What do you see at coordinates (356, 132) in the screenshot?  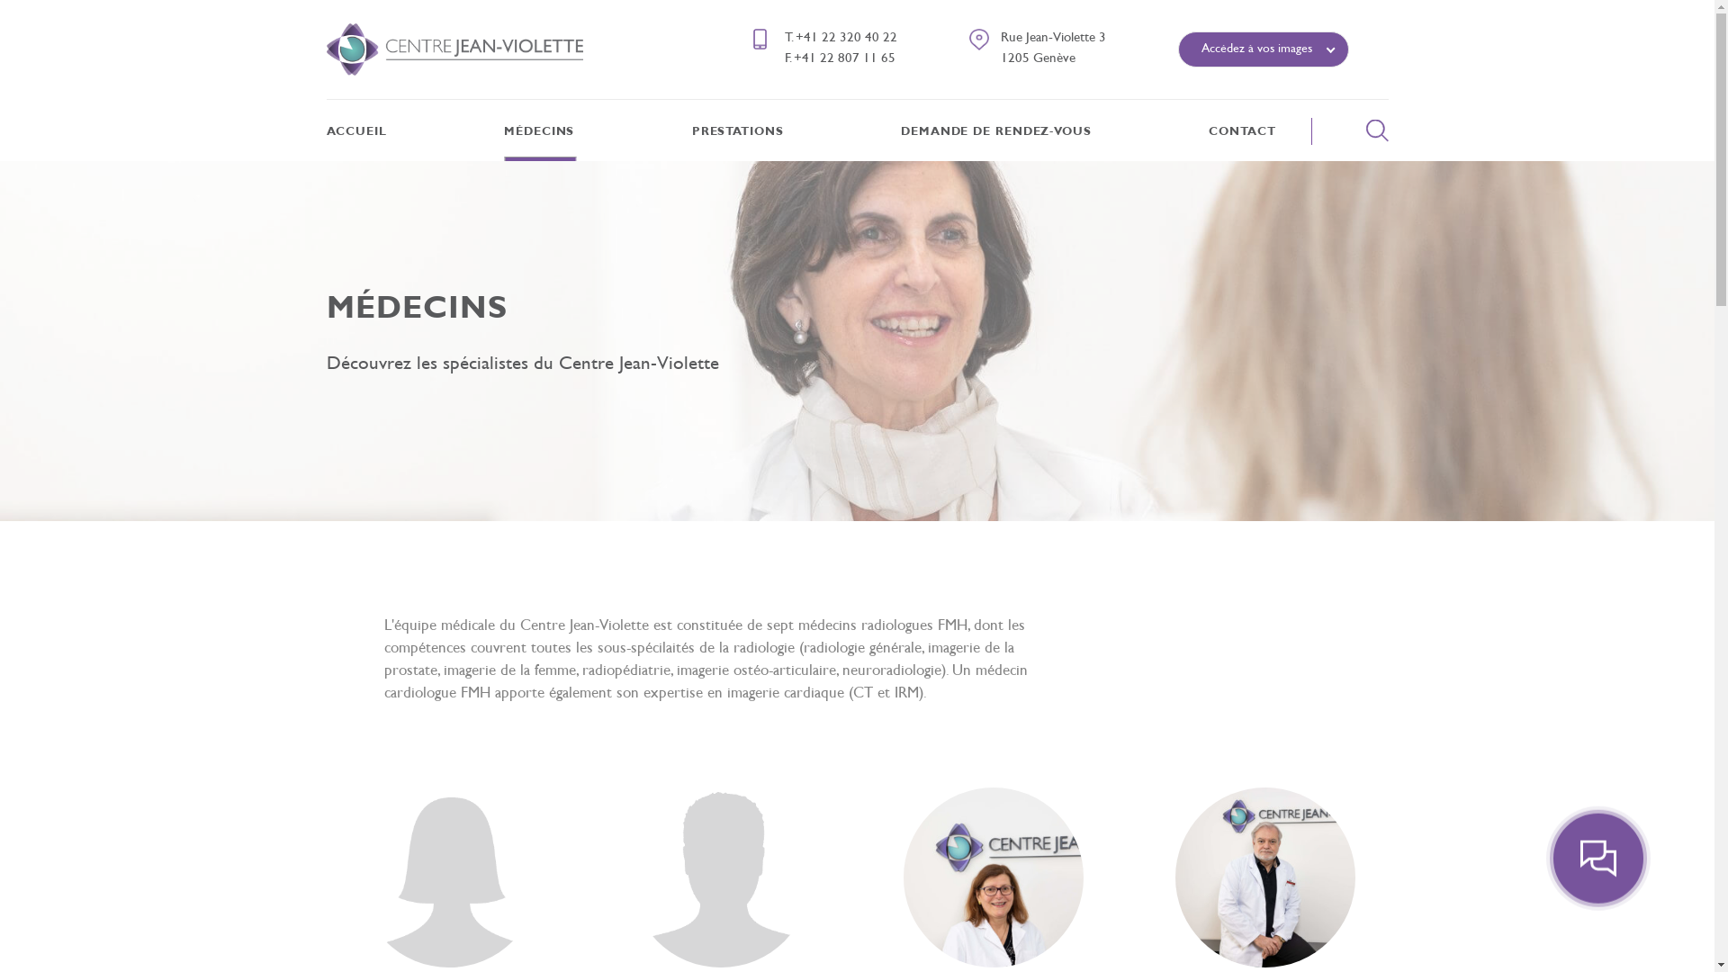 I see `ACCUEIL` at bounding box center [356, 132].